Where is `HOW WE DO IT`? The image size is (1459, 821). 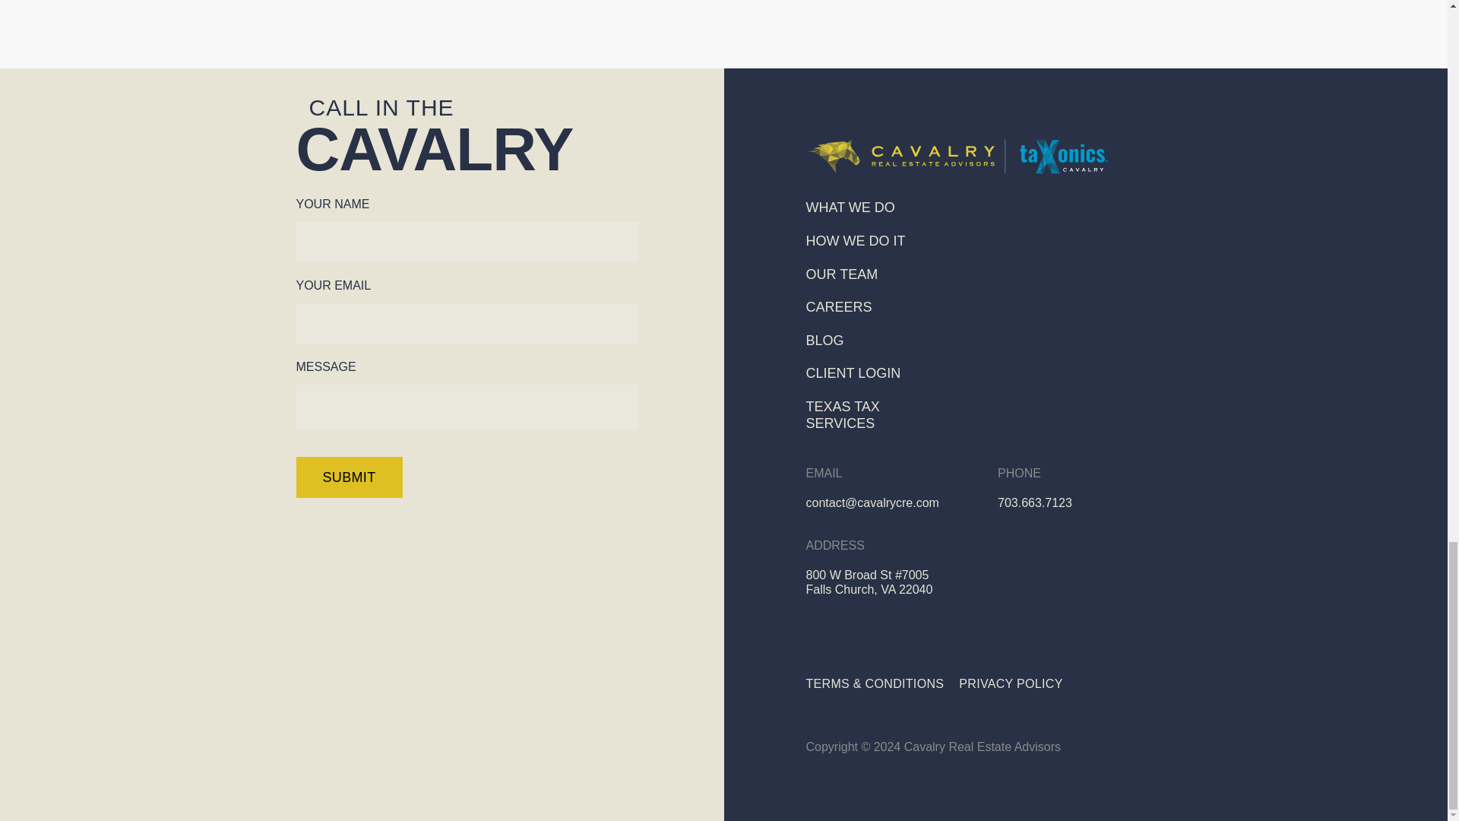
HOW WE DO IT is located at coordinates (854, 240).